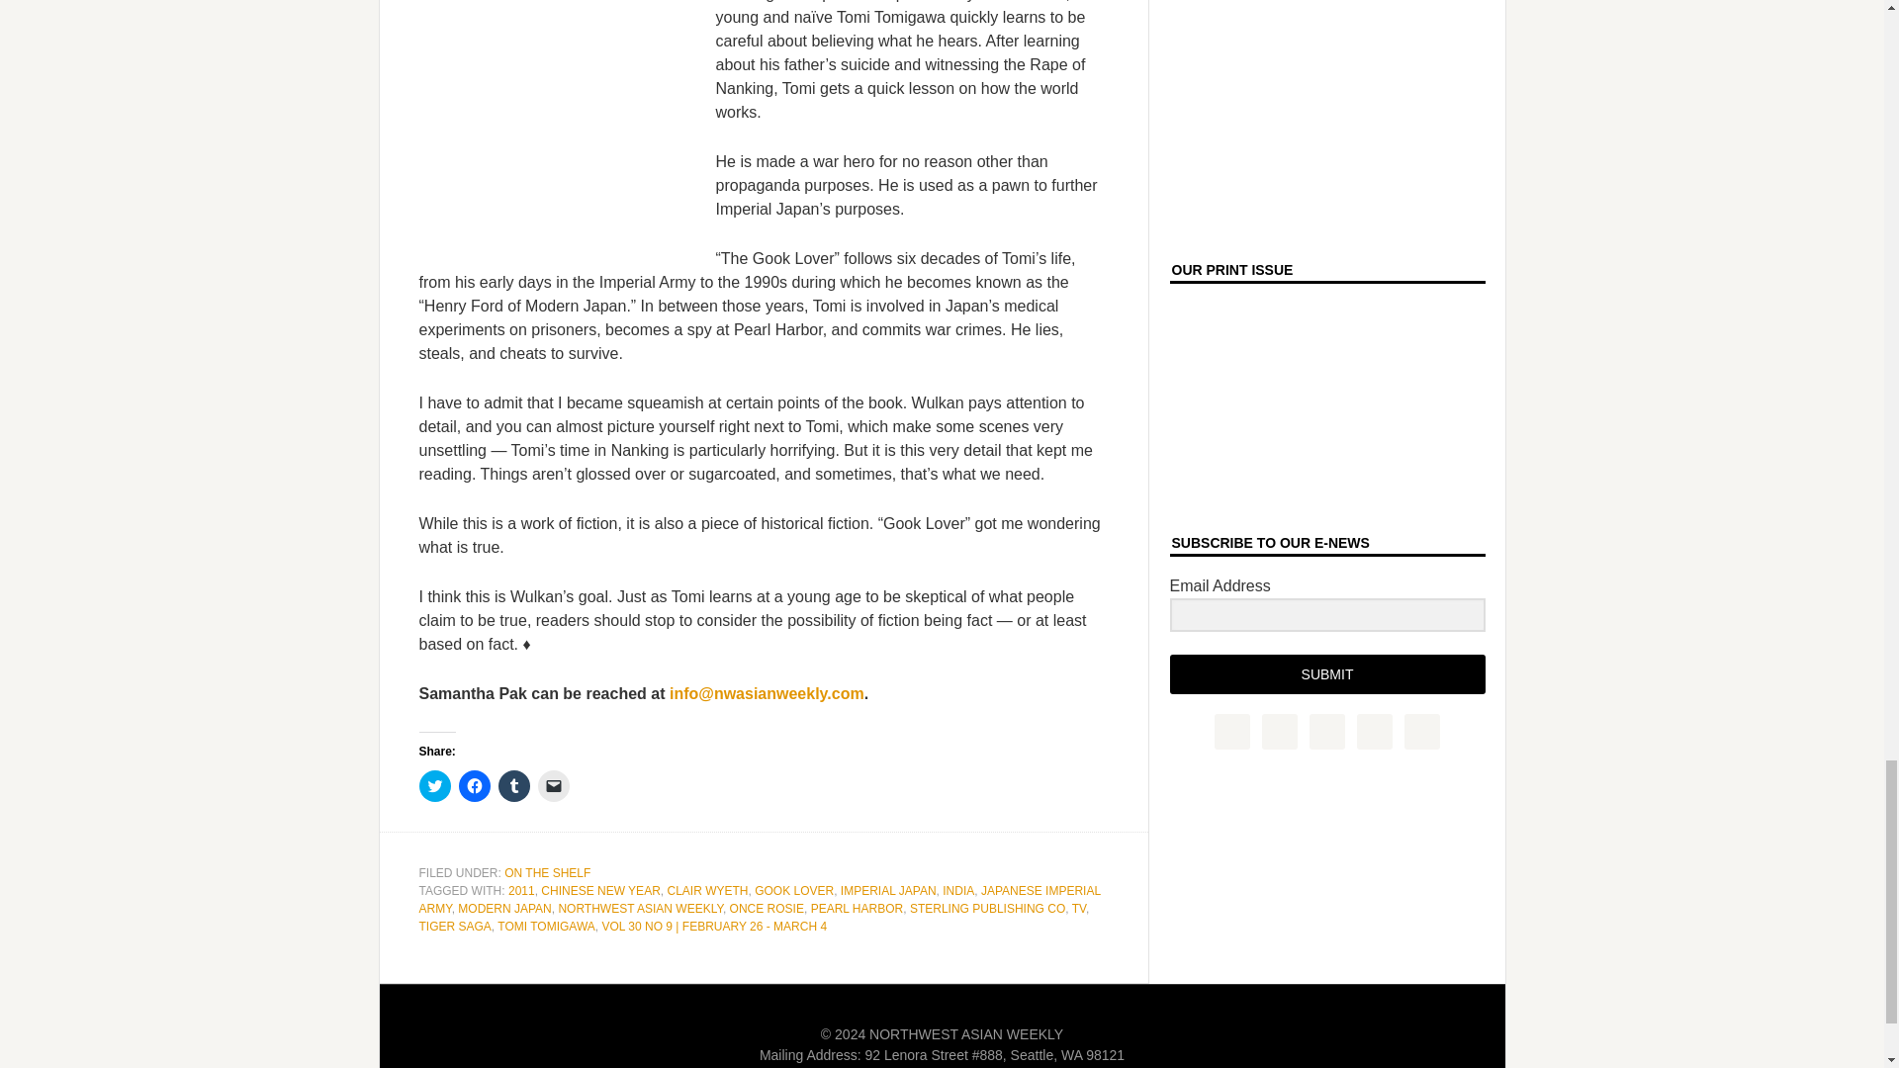 The height and width of the screenshot is (1068, 1899). Describe the element at coordinates (435, 785) in the screenshot. I see `Click to share on Twitter` at that location.